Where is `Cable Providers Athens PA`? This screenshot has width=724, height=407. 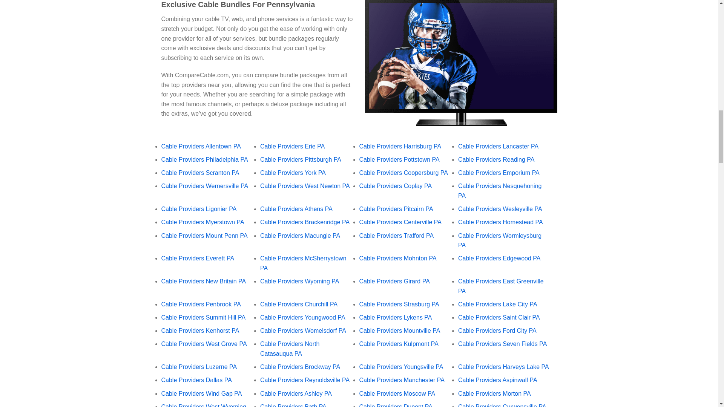 Cable Providers Athens PA is located at coordinates (296, 209).